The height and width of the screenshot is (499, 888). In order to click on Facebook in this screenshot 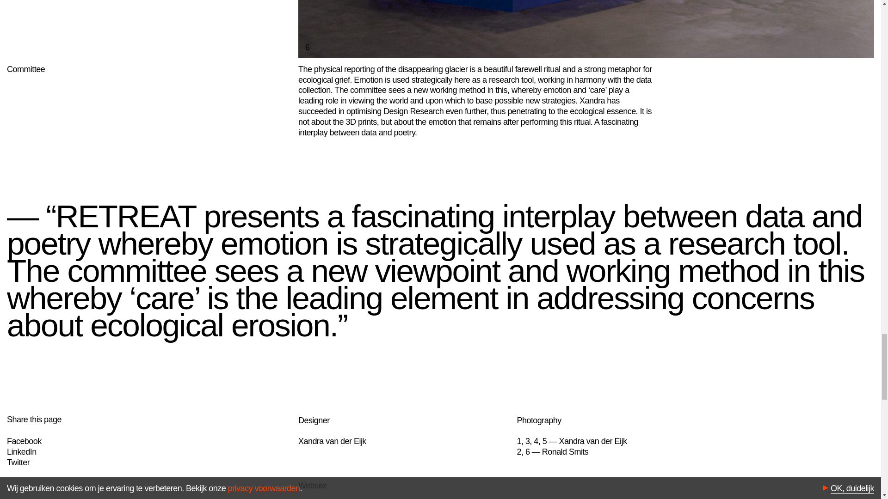, I will do `click(24, 441)`.